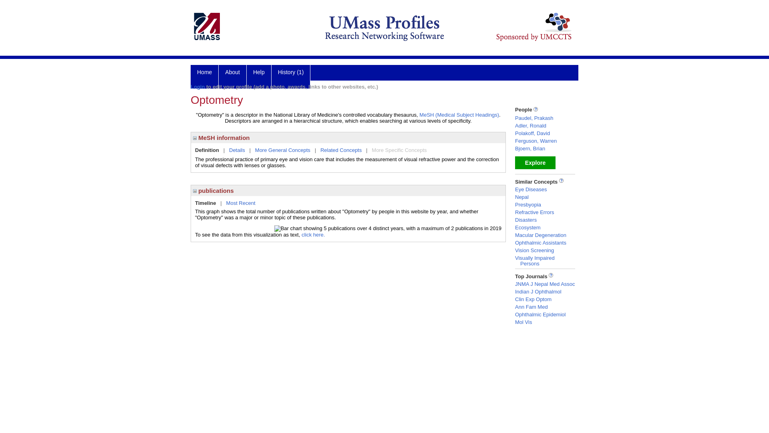  I want to click on Login, so click(197, 87).